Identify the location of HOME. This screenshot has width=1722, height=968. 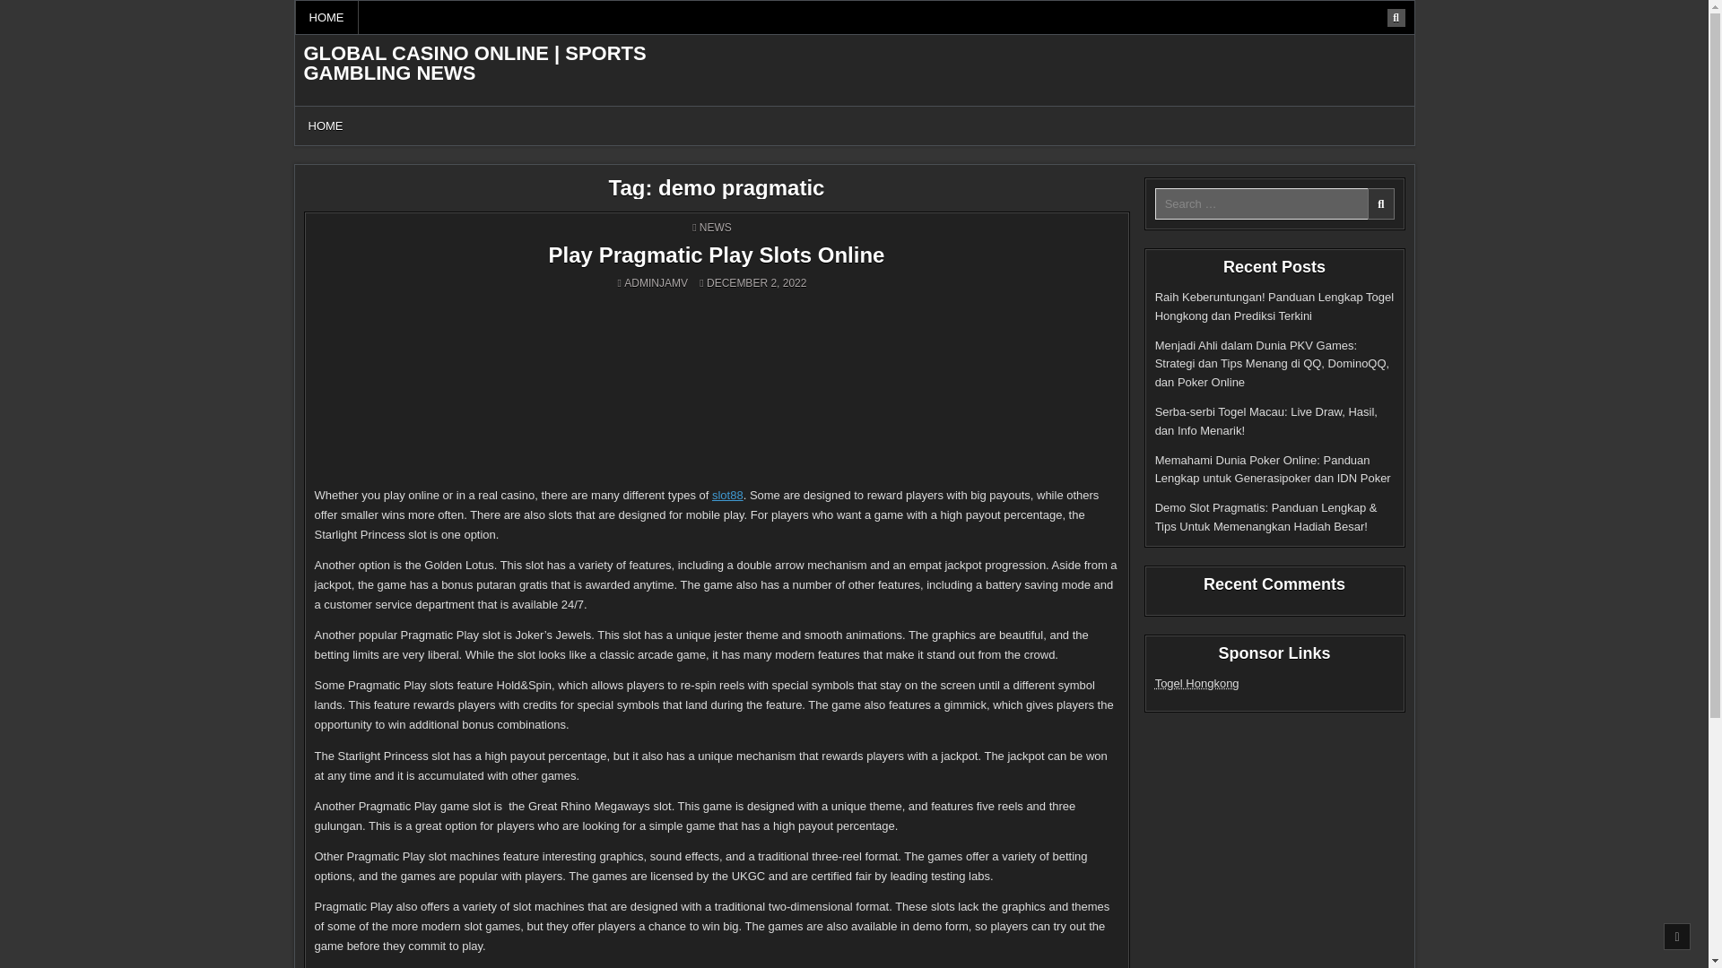
(325, 125).